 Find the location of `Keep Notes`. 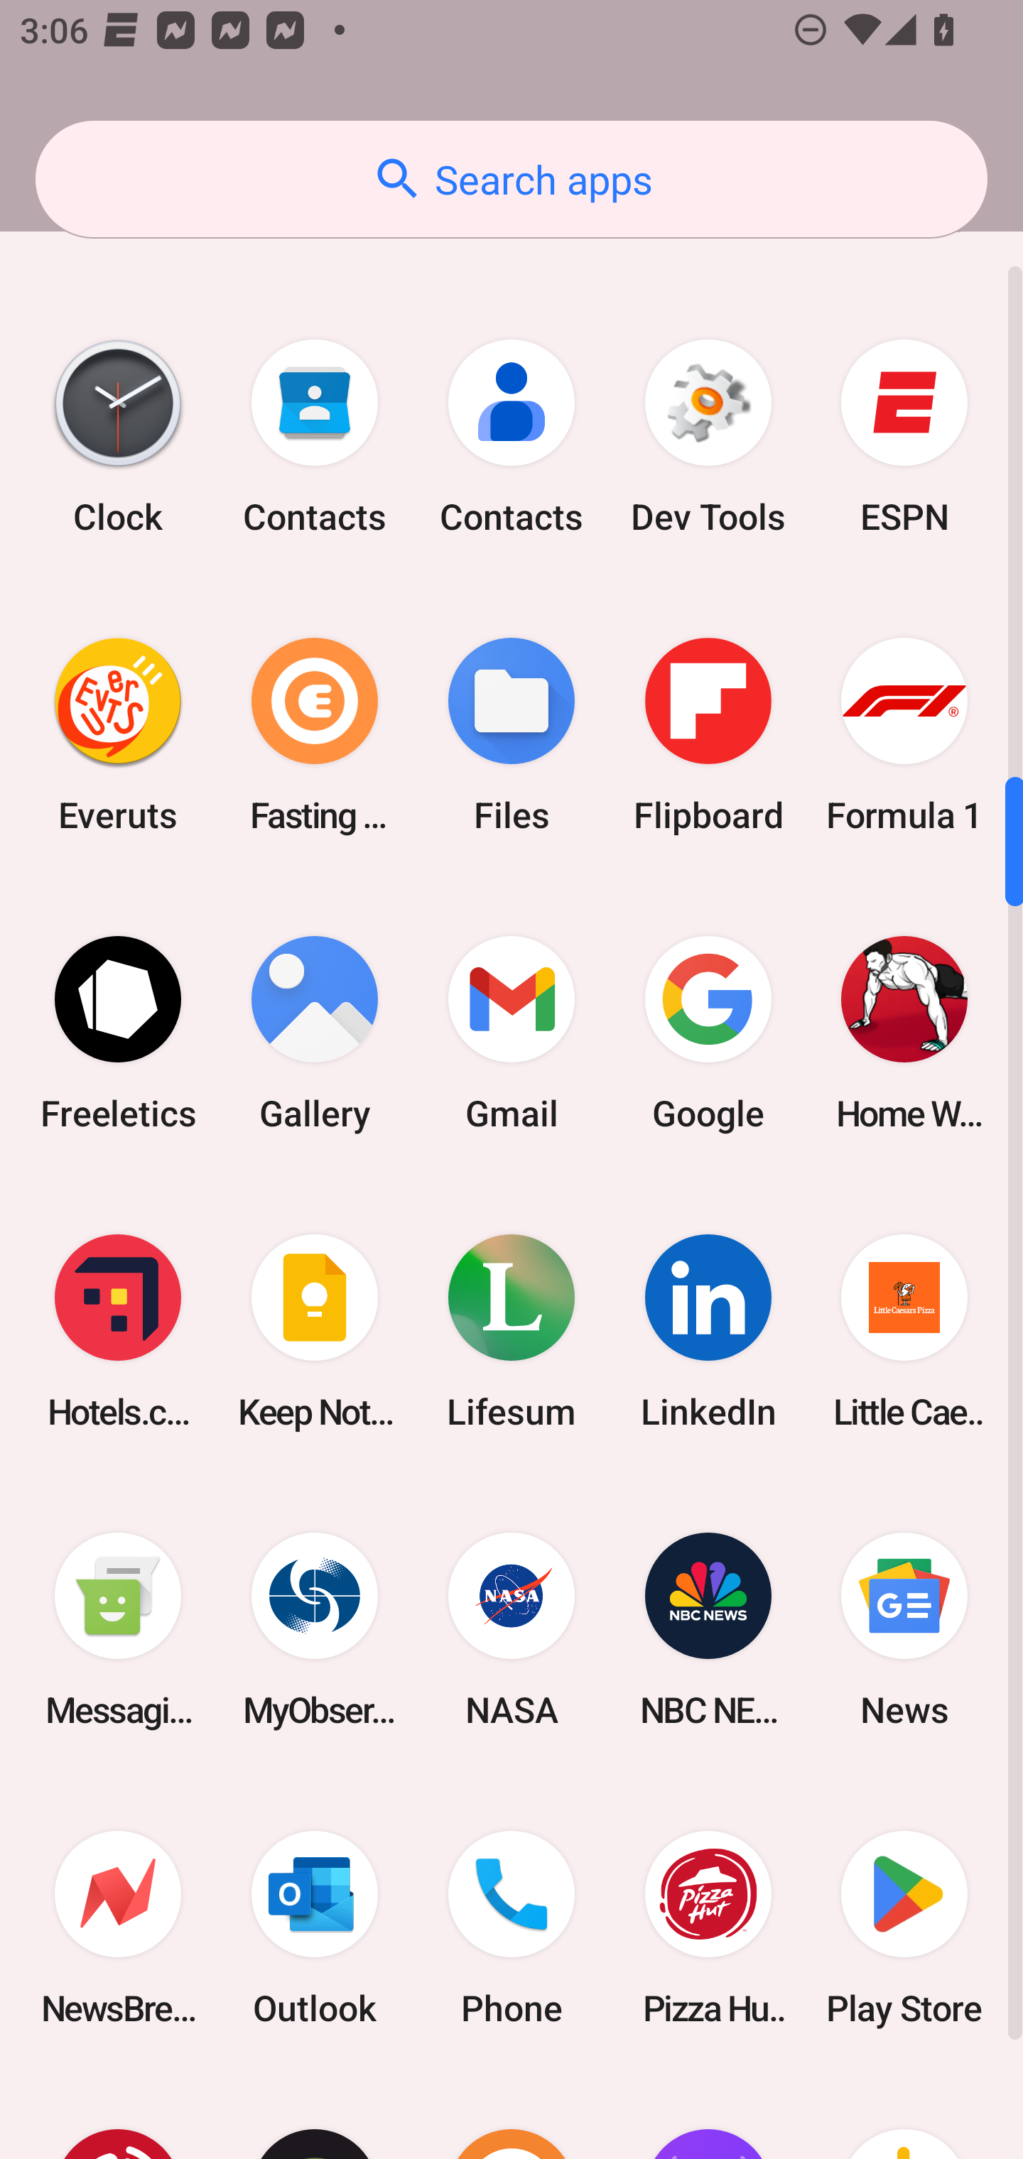

Keep Notes is located at coordinates (315, 1332).